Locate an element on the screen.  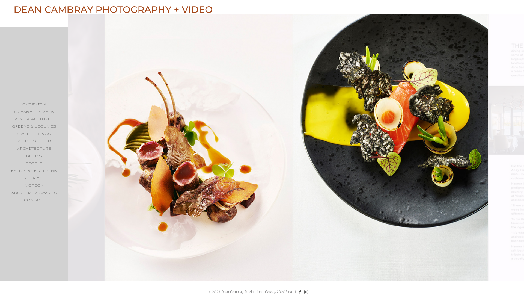
EATDRINK EDITIONS is located at coordinates (34, 170).